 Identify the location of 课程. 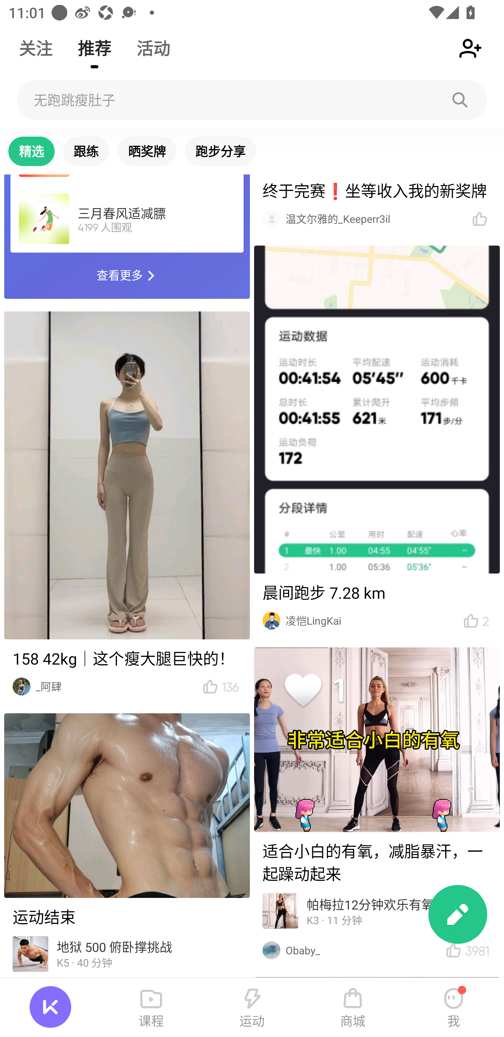
(151, 1008).